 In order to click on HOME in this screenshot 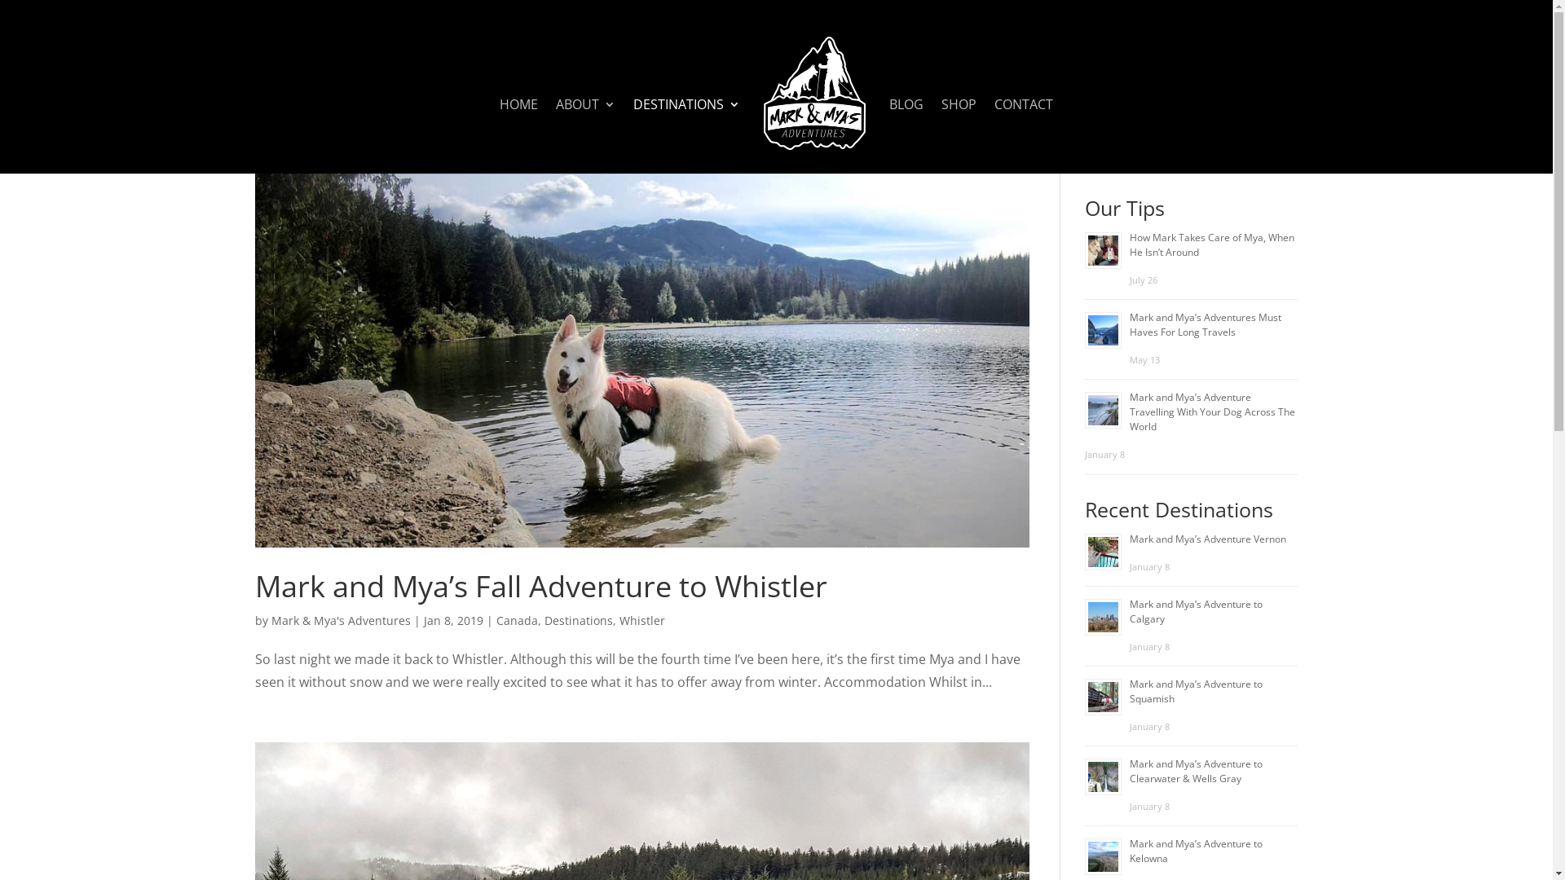, I will do `click(518, 136)`.